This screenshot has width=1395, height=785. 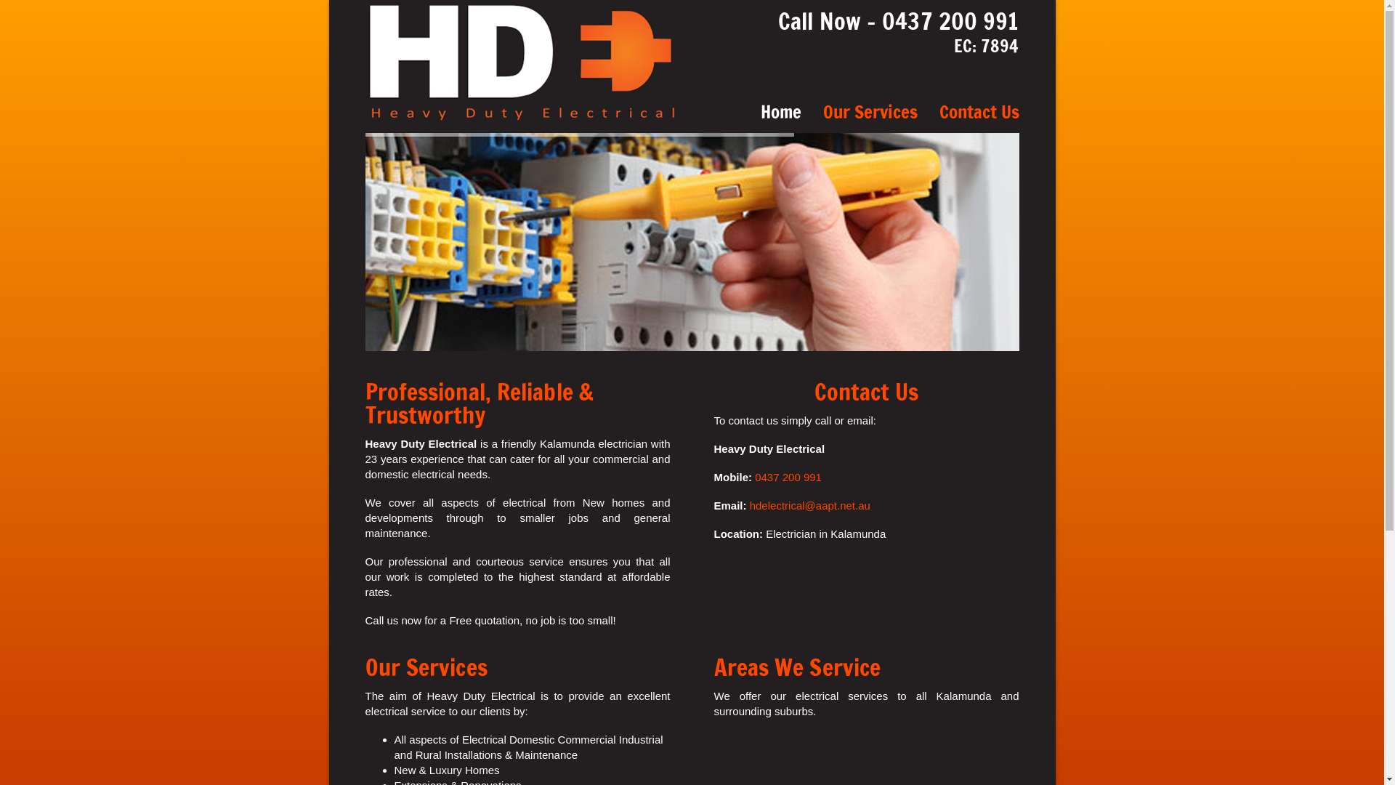 What do you see at coordinates (870, 112) in the screenshot?
I see `Our Services` at bounding box center [870, 112].